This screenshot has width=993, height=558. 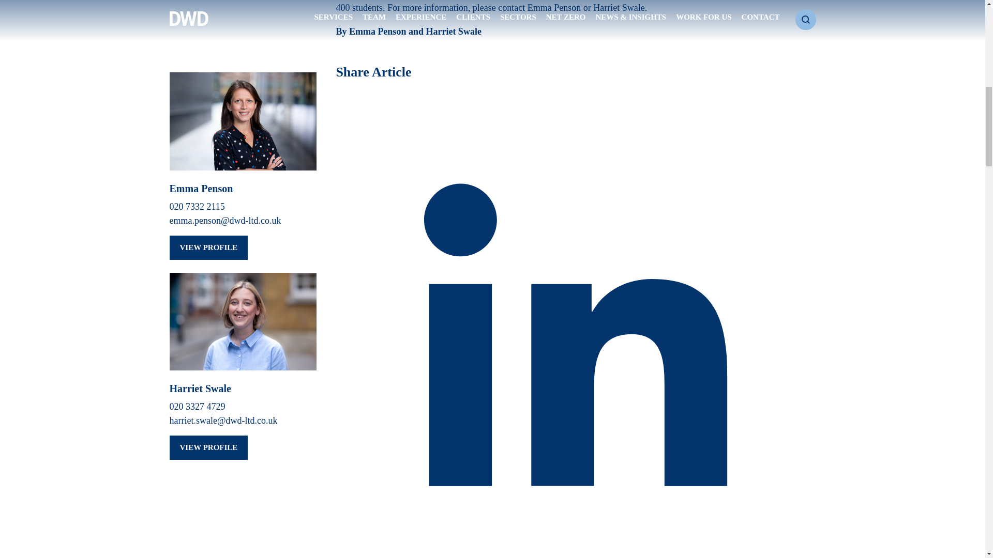 What do you see at coordinates (554, 7) in the screenshot?
I see `Emma Penson` at bounding box center [554, 7].